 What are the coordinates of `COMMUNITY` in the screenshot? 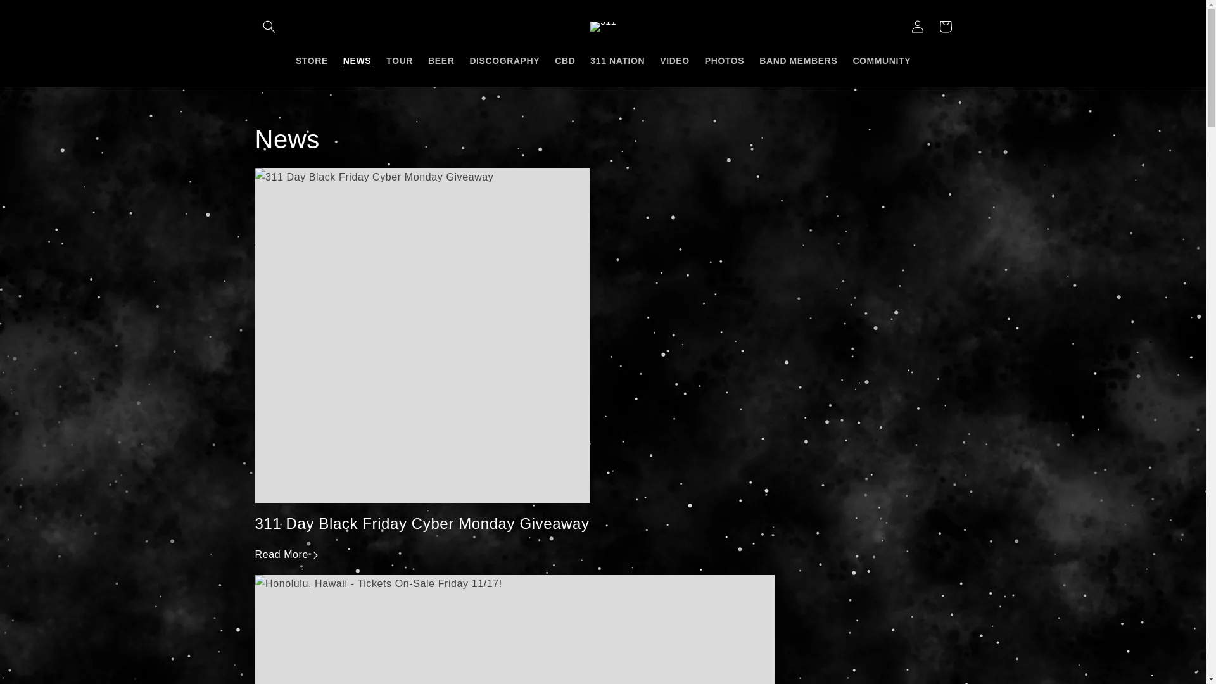 It's located at (882, 60).